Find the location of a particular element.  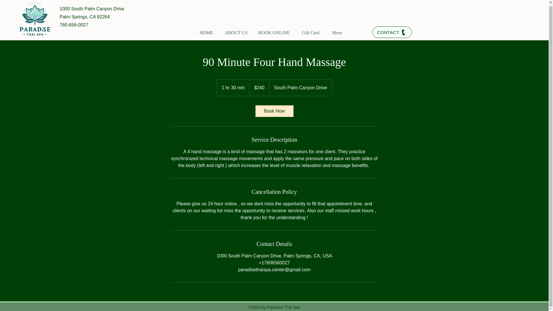

CONTACT is located at coordinates (392, 32).